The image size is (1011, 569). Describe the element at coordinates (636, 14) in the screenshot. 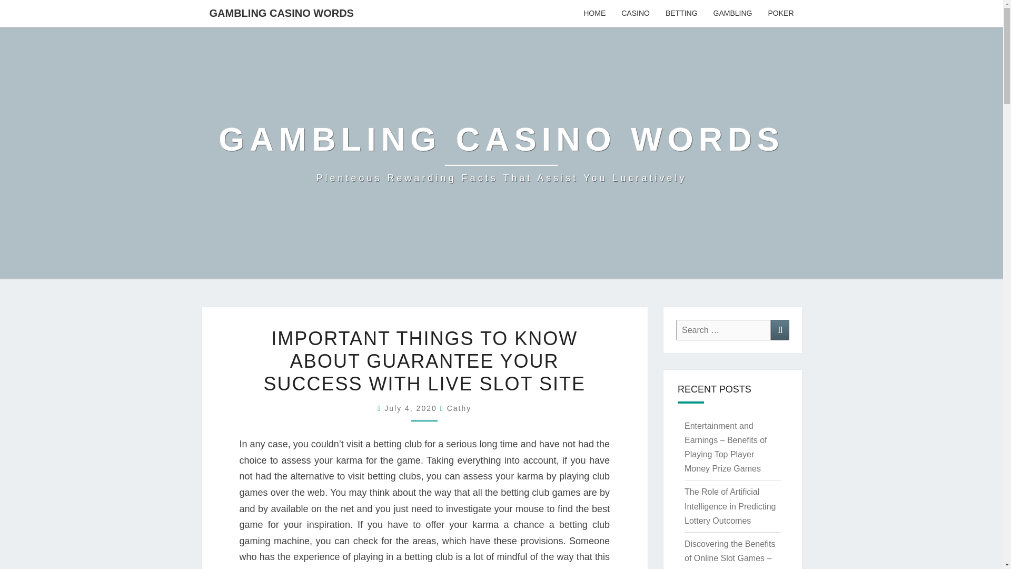

I see `CASINO` at that location.